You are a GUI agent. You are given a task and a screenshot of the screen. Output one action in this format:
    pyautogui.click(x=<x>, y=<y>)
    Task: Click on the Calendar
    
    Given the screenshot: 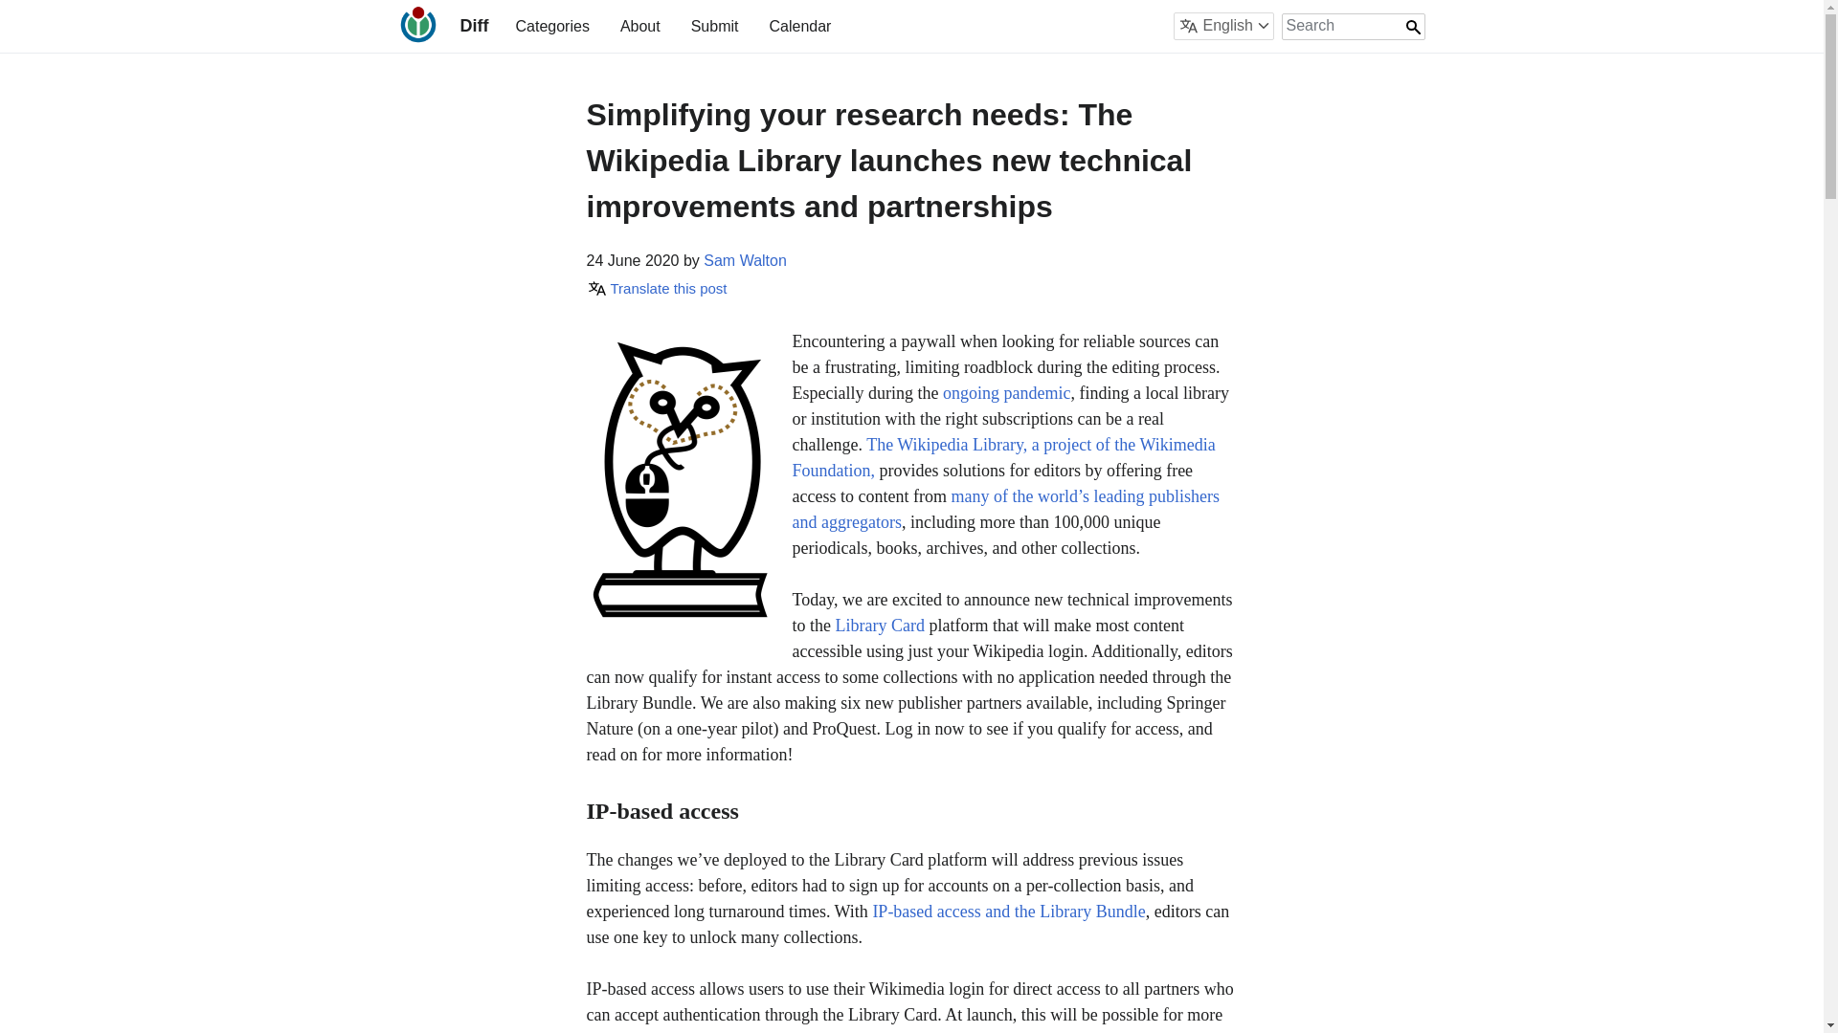 What is the action you would take?
    pyautogui.click(x=798, y=26)
    